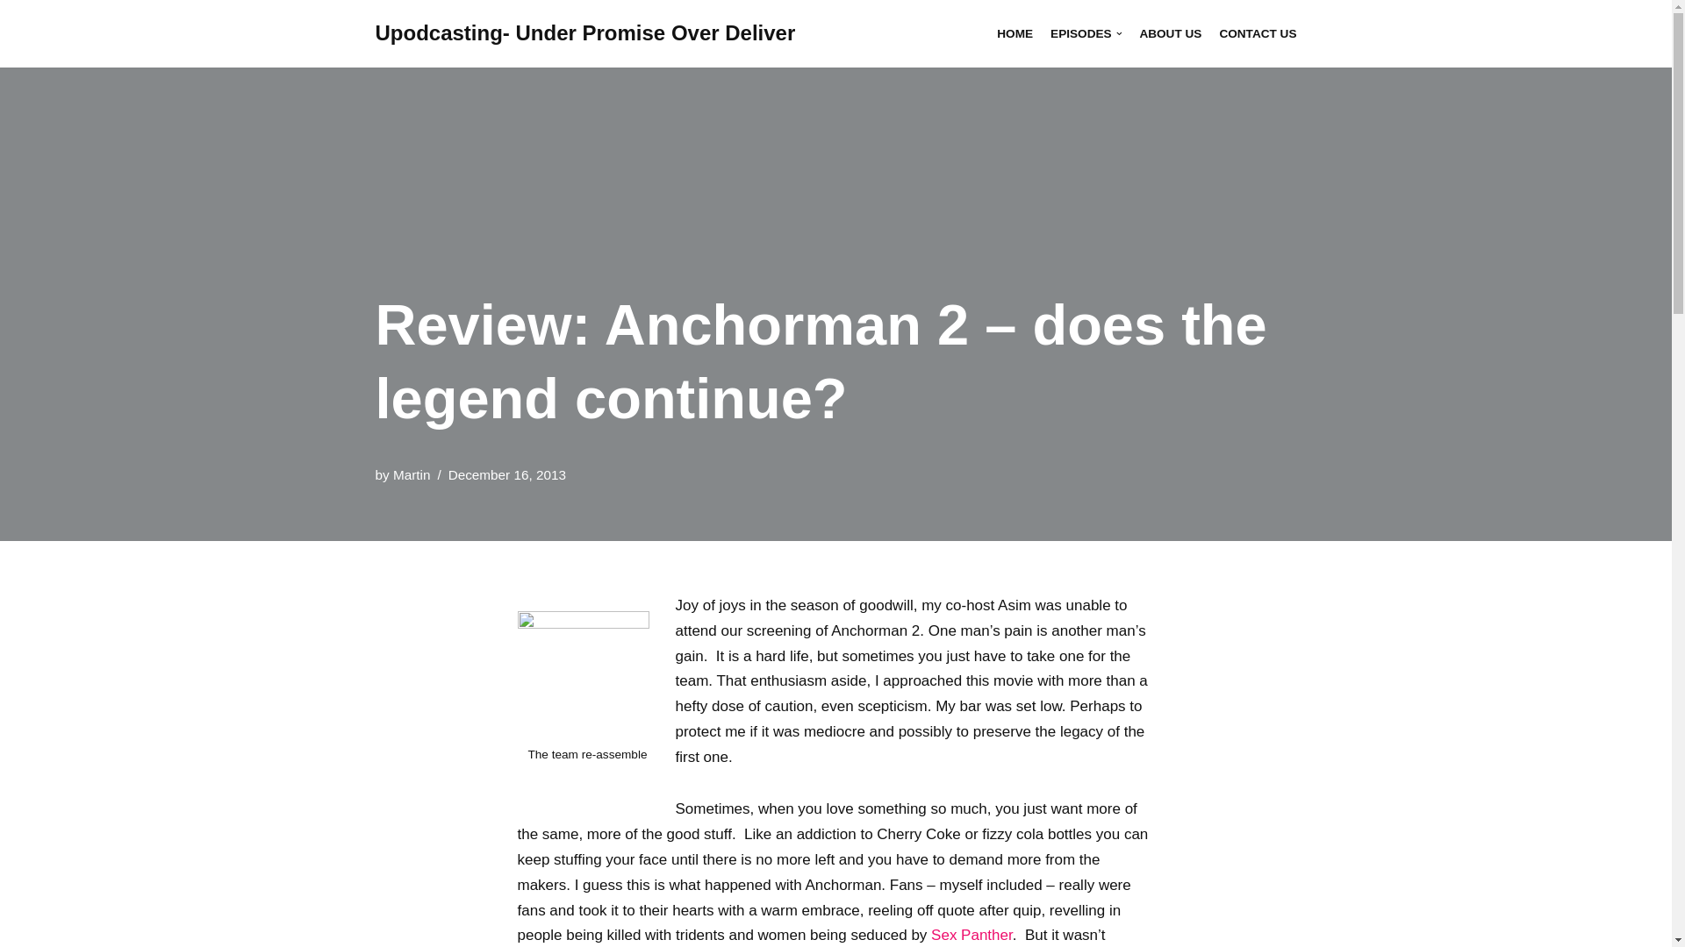  I want to click on Martin, so click(412, 474).